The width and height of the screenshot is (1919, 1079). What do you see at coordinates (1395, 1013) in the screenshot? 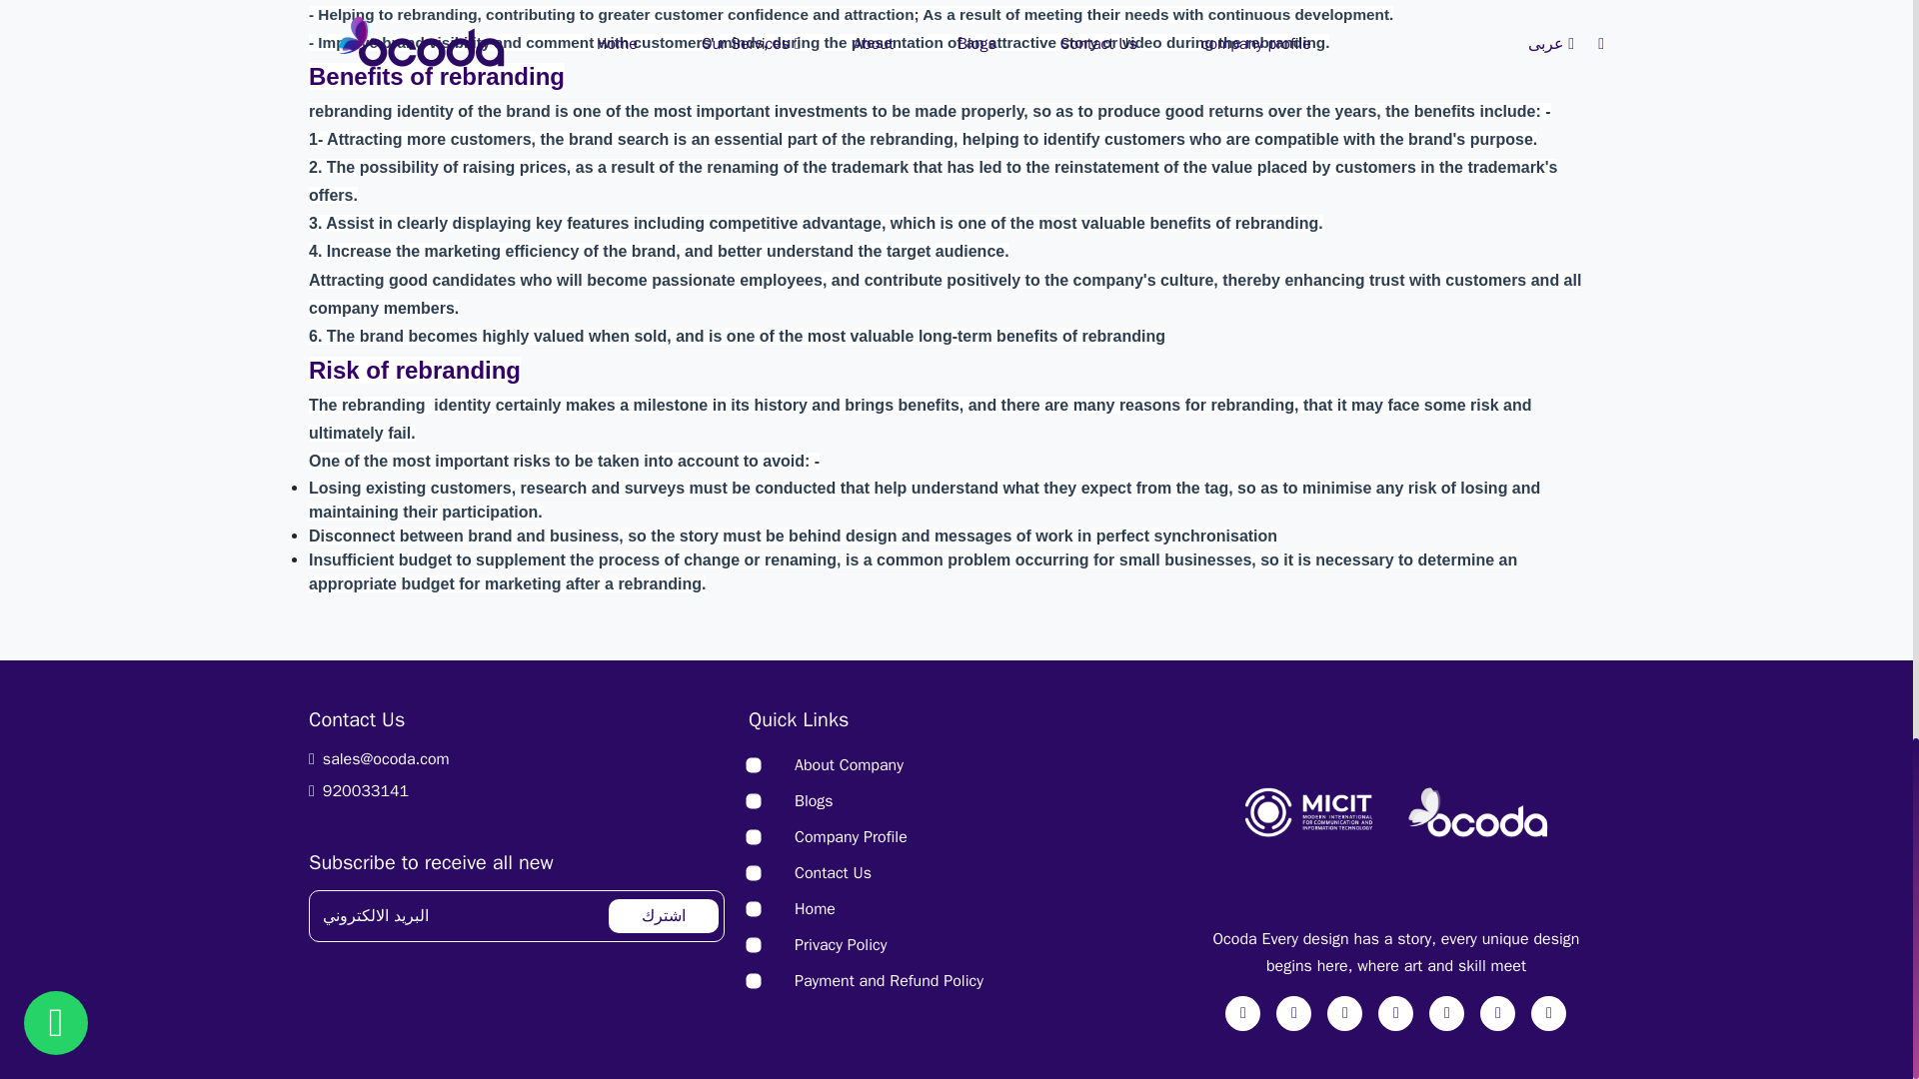
I see `Ocoda - Design Services - Marketing Services youtube` at bounding box center [1395, 1013].